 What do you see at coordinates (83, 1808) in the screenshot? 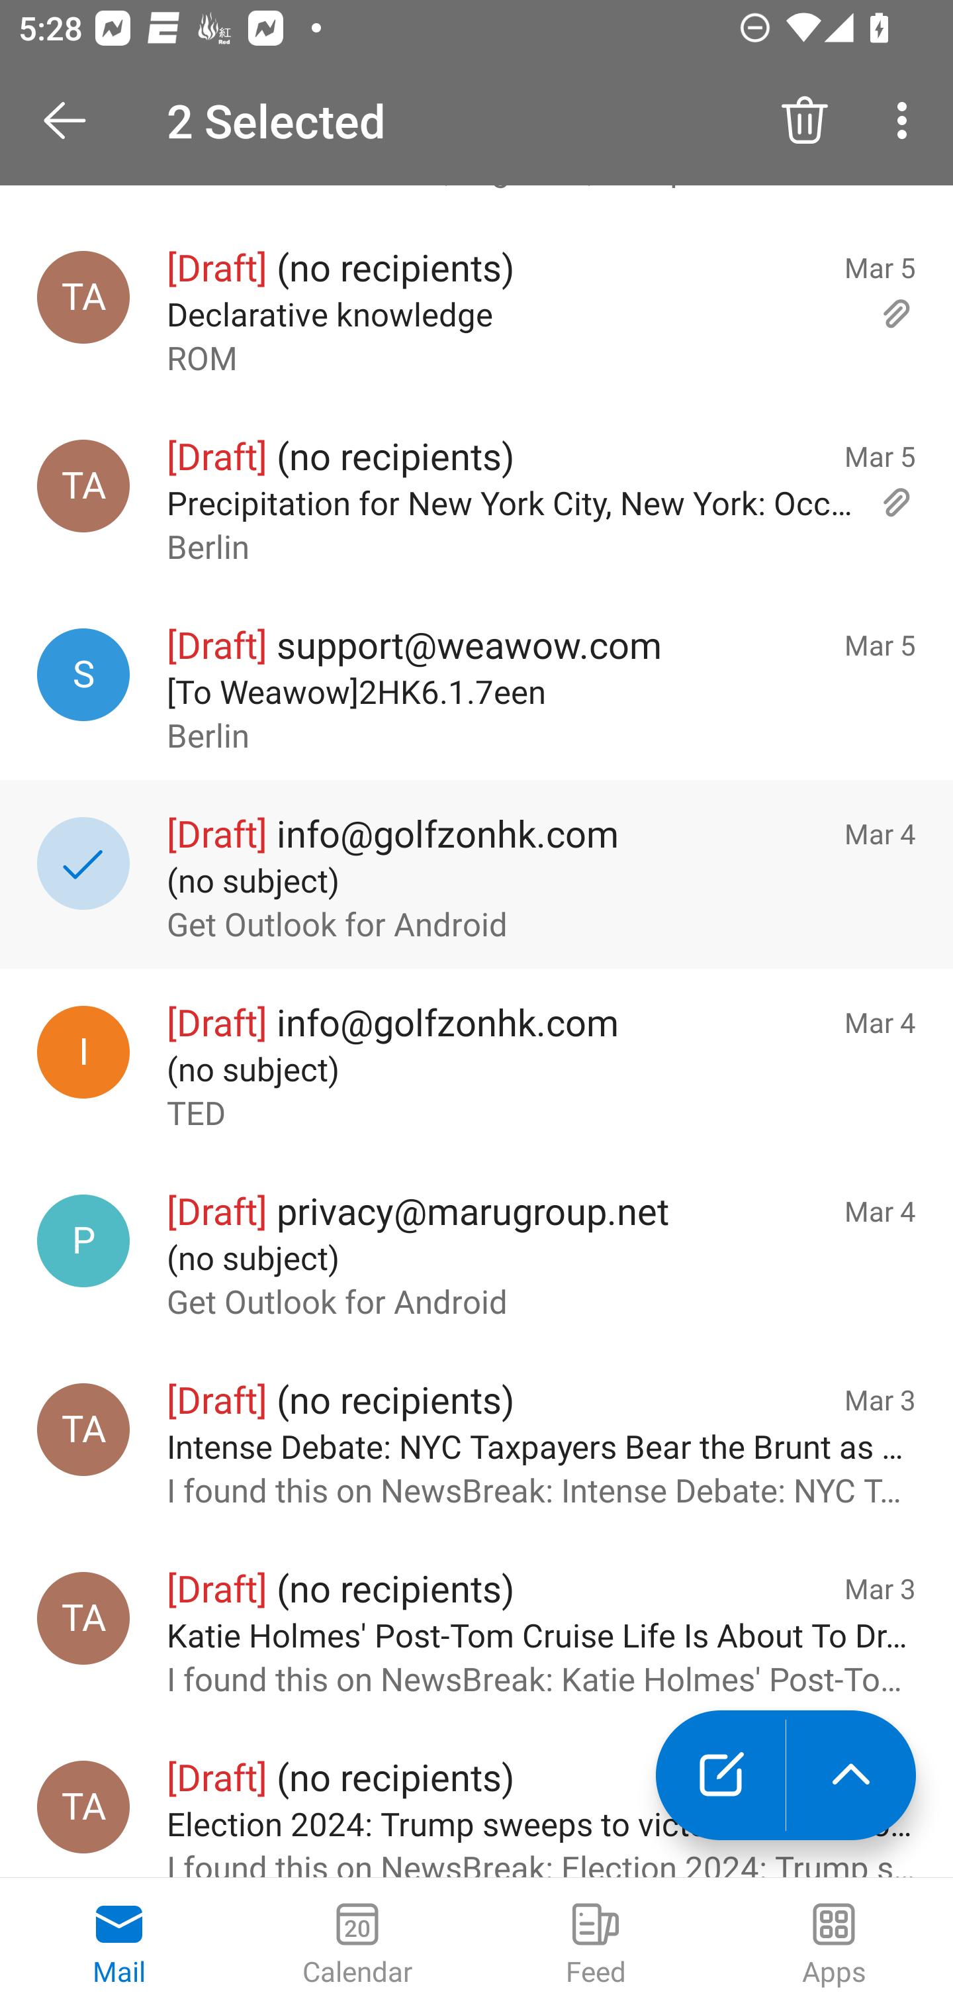
I see `Test Appium, testappium002@outlook.com` at bounding box center [83, 1808].